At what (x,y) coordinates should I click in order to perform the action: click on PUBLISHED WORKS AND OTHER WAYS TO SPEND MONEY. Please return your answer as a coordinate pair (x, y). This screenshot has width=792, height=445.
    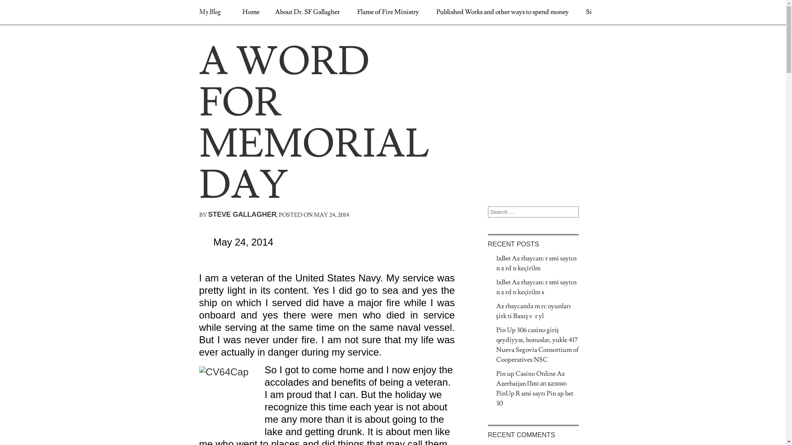
    Looking at the image, I should click on (462, 36).